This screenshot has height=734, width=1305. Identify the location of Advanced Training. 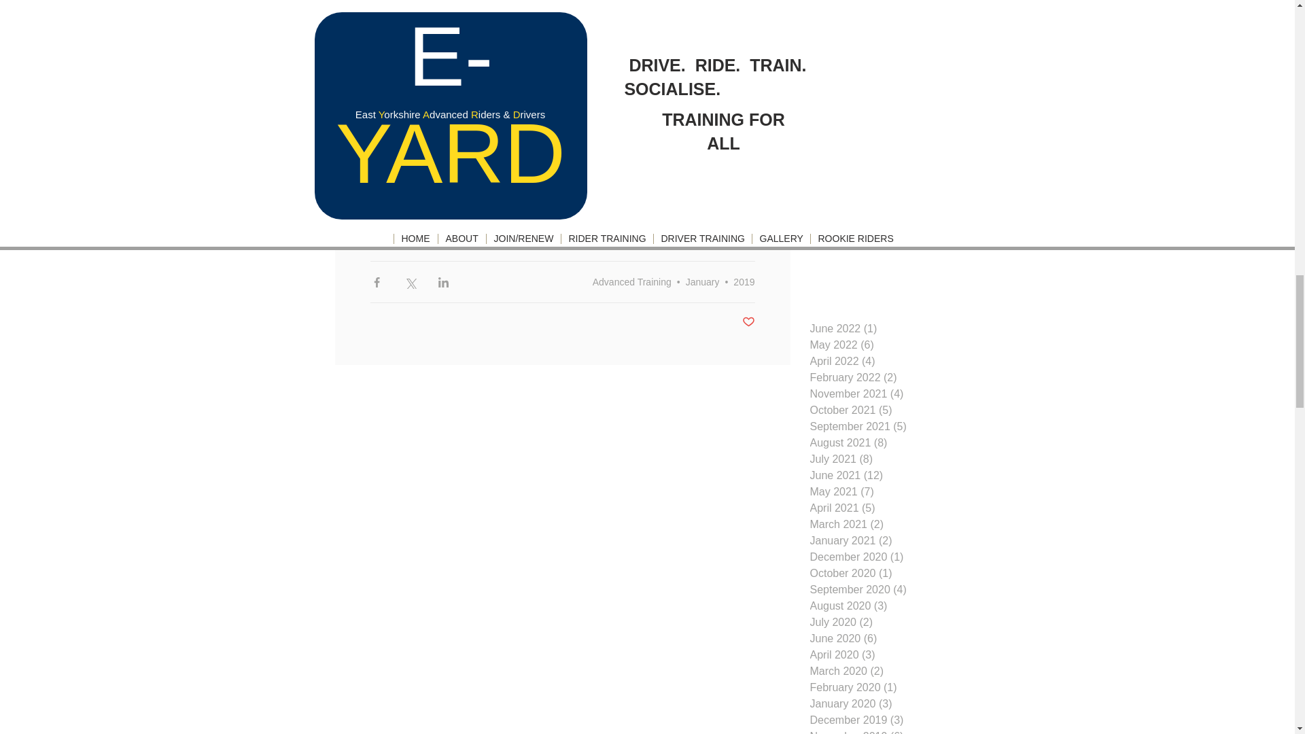
(632, 282).